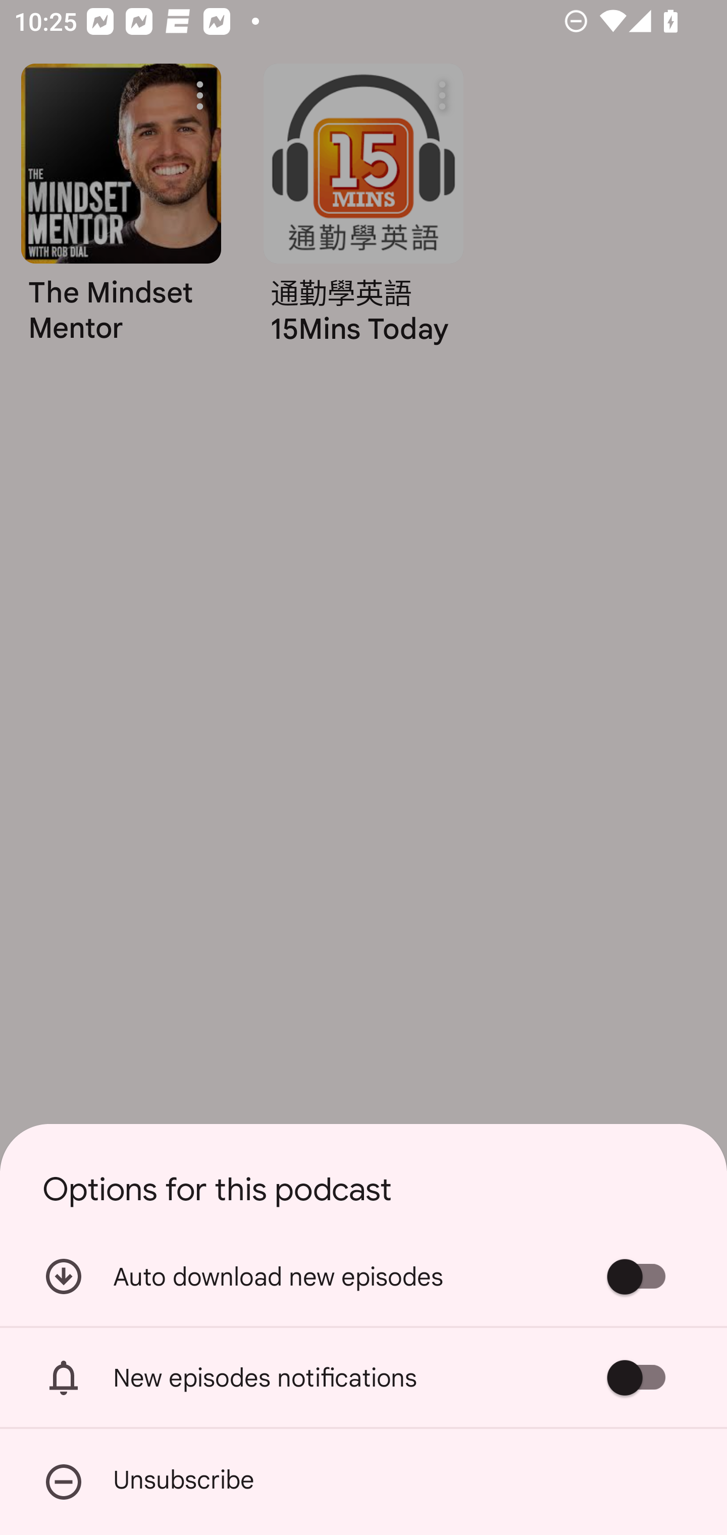 The image size is (727, 1535). Describe the element at coordinates (363, 1276) in the screenshot. I see `Auto download new episodes` at that location.